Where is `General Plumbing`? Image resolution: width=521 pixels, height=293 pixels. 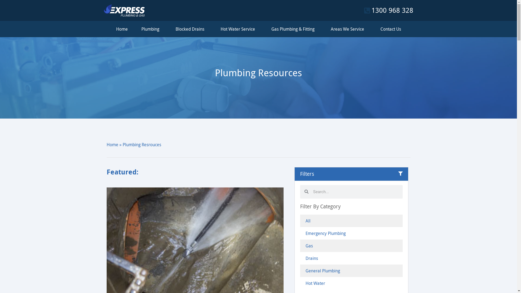 General Plumbing is located at coordinates (352, 271).